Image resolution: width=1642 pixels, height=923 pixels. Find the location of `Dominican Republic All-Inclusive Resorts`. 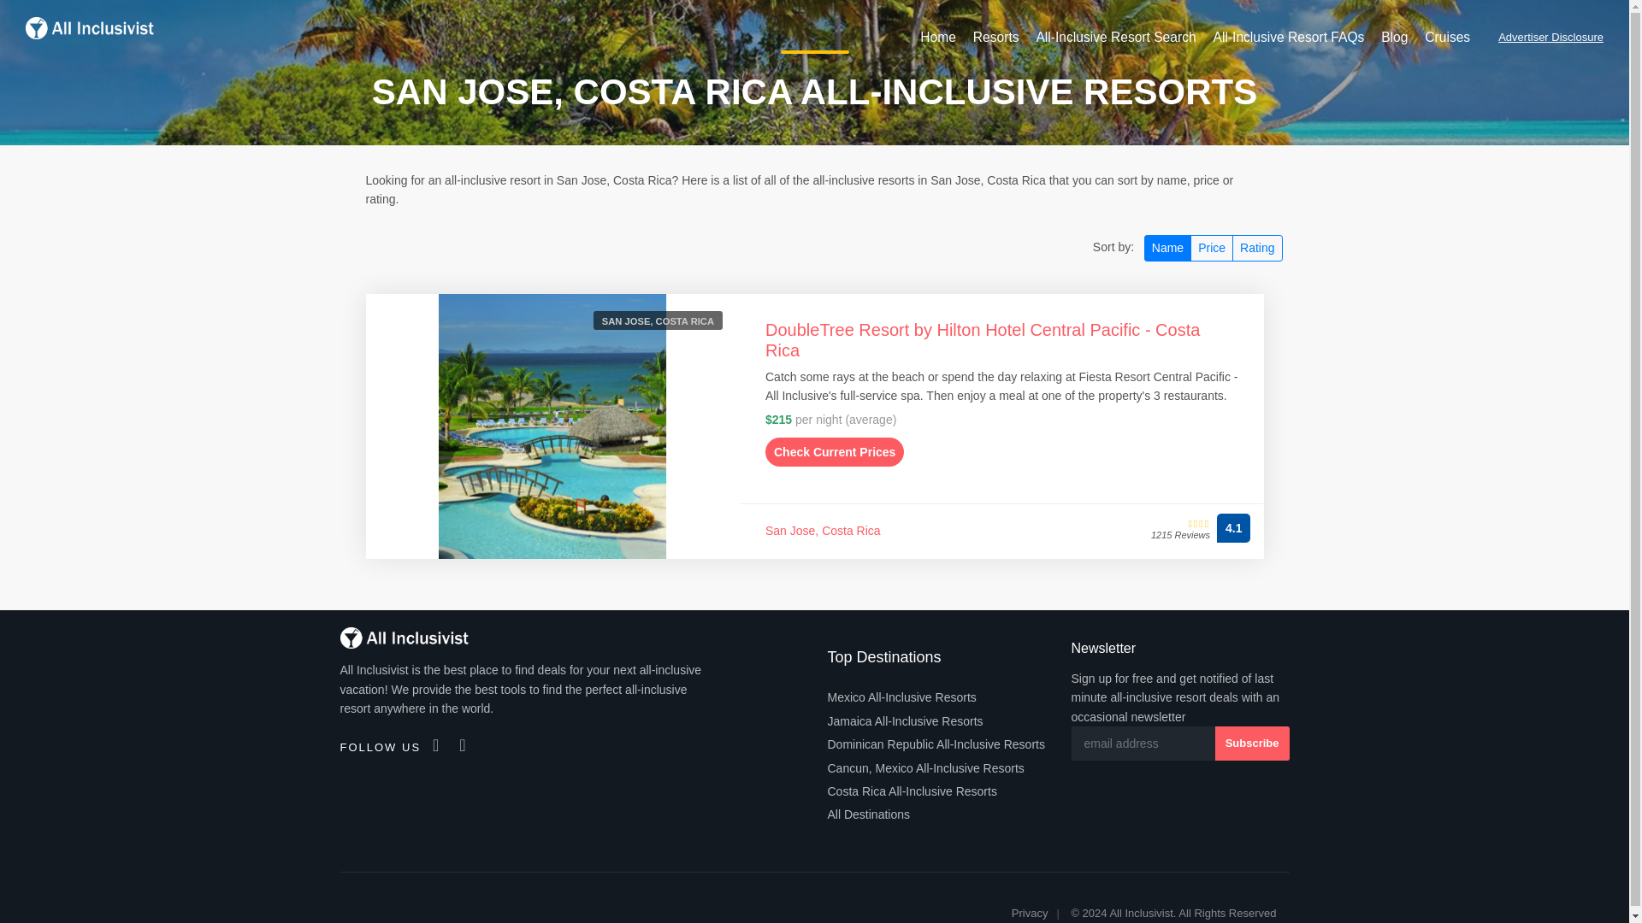

Dominican Republic All-Inclusive Resorts is located at coordinates (936, 744).